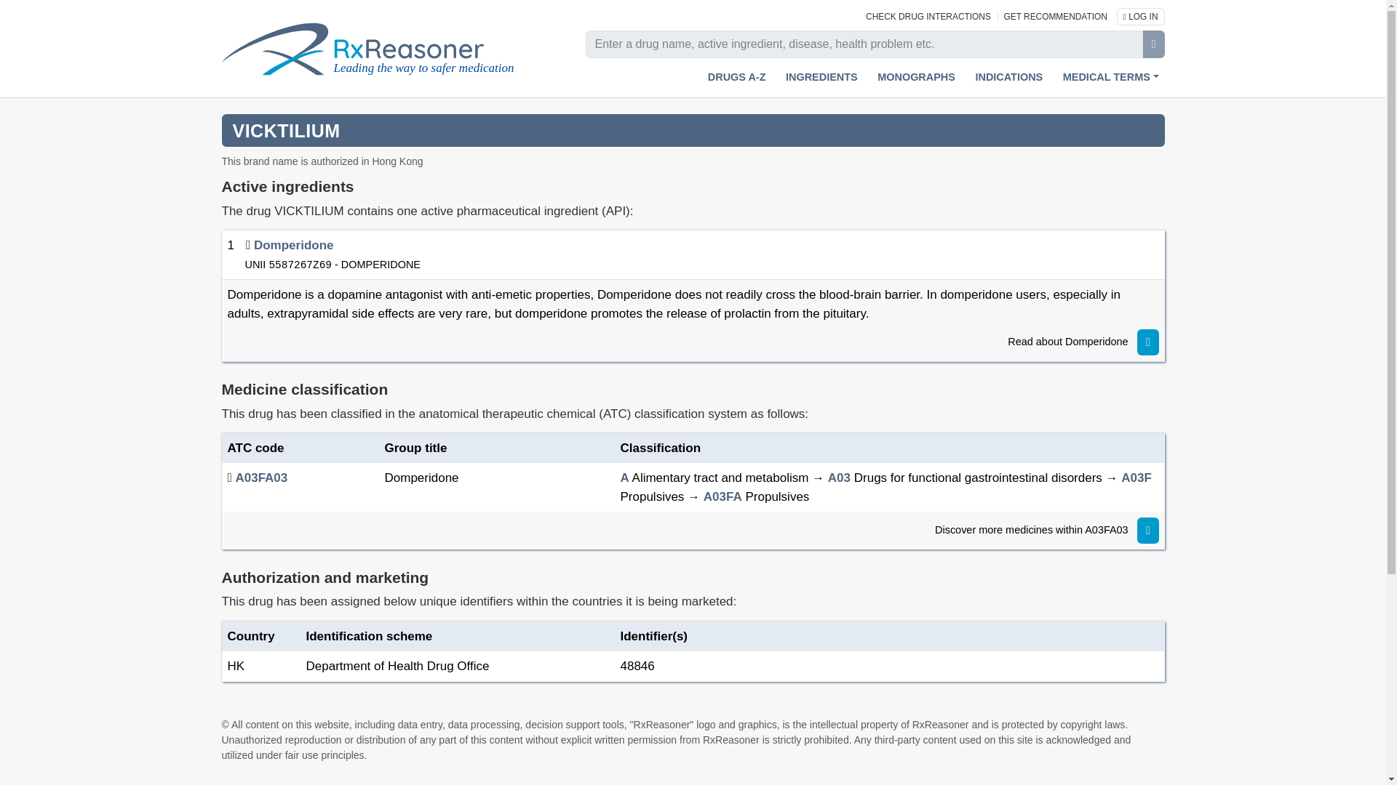  I want to click on A03FA, so click(723, 496).